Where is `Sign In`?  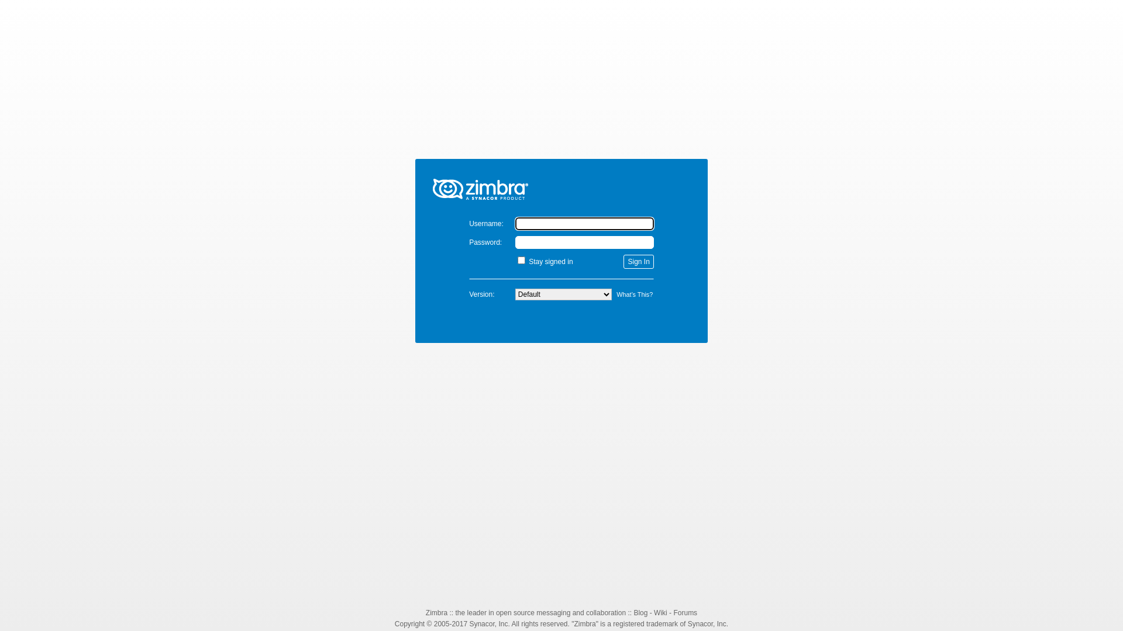 Sign In is located at coordinates (639, 262).